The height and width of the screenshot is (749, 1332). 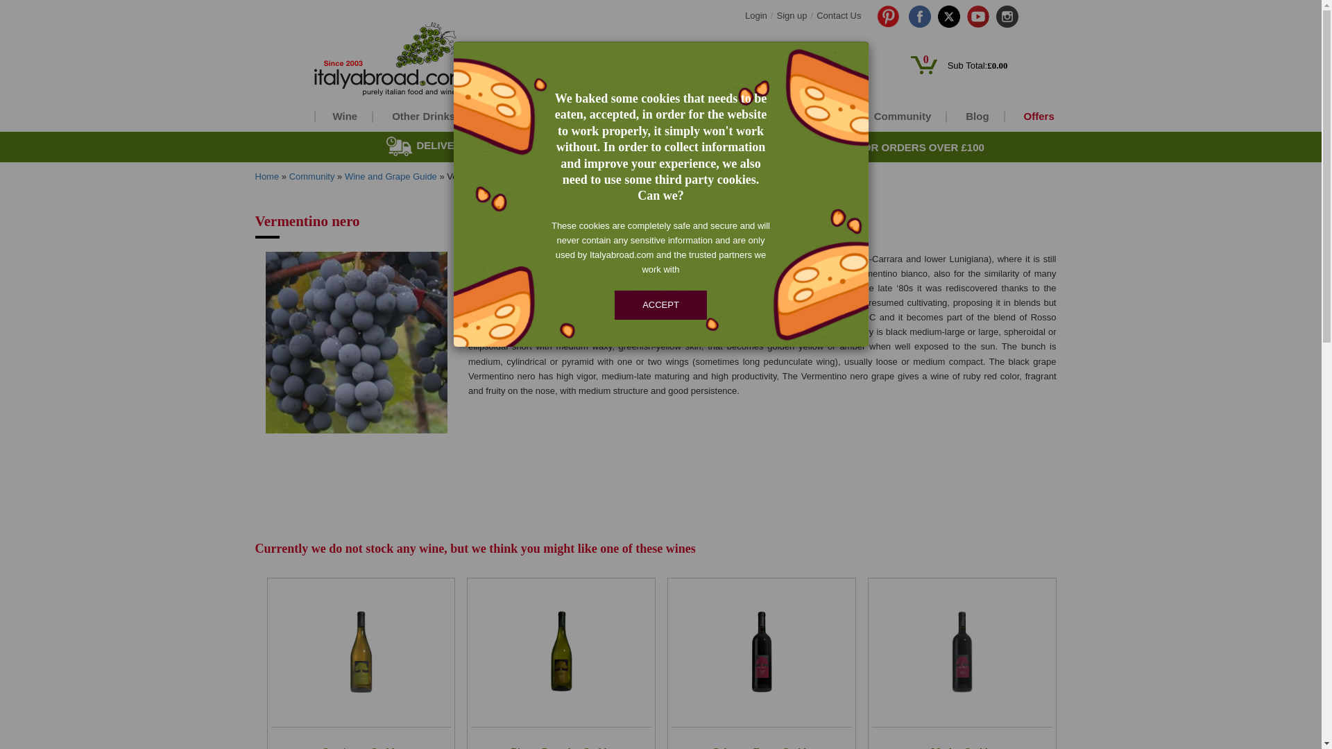 I want to click on Italian wine and food, so click(x=390, y=60).